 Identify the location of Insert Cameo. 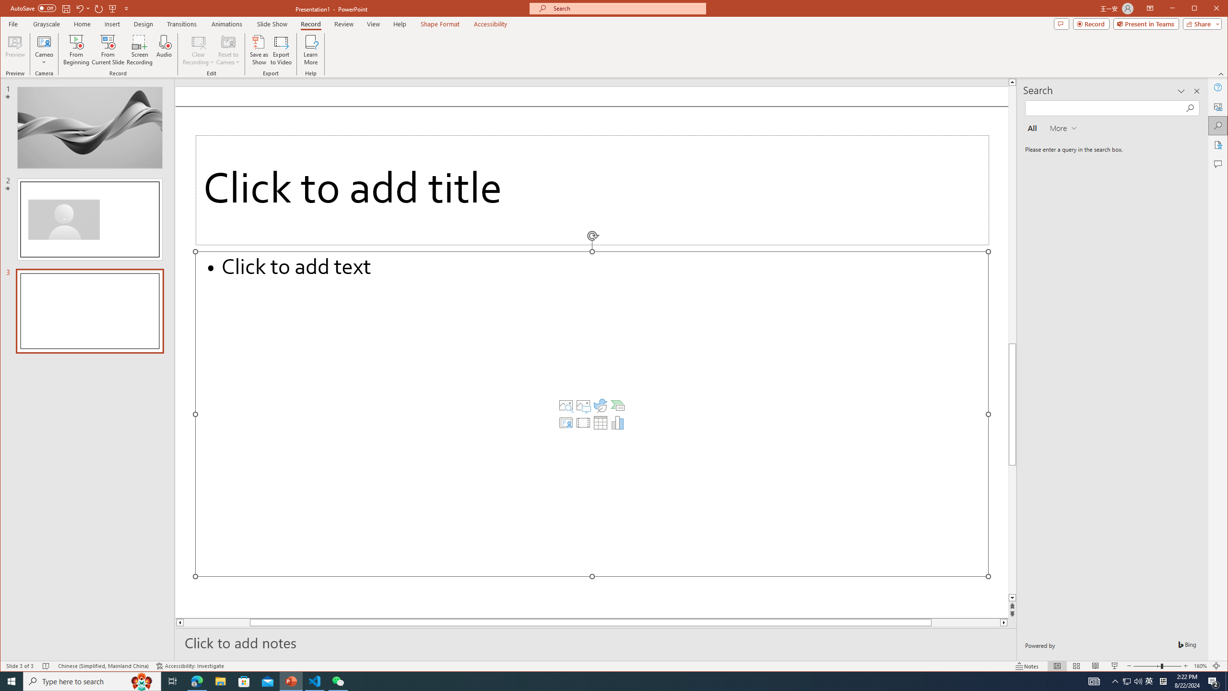
(566, 423).